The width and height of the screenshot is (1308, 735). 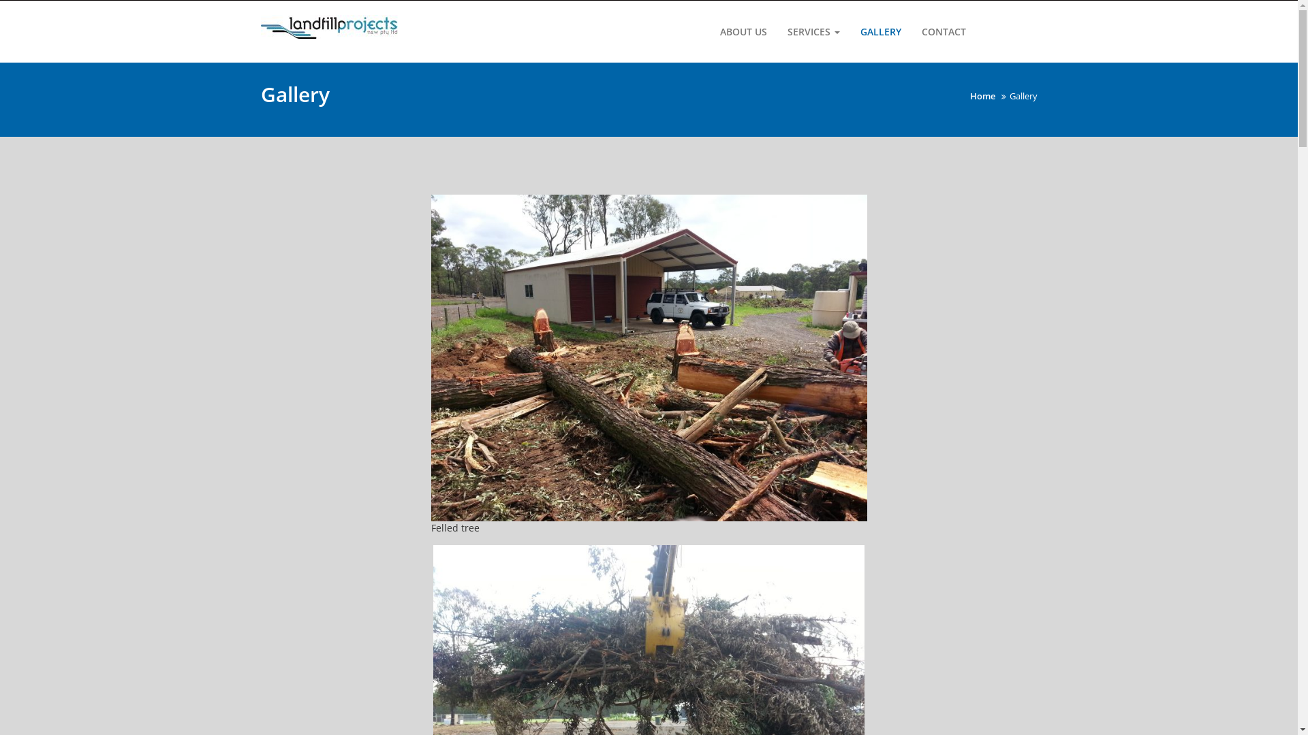 I want to click on SERVICES, so click(x=813, y=32).